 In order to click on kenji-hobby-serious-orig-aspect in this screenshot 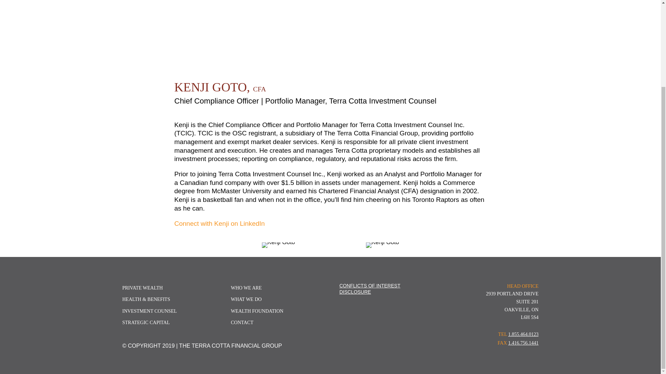, I will do `click(382, 245)`.